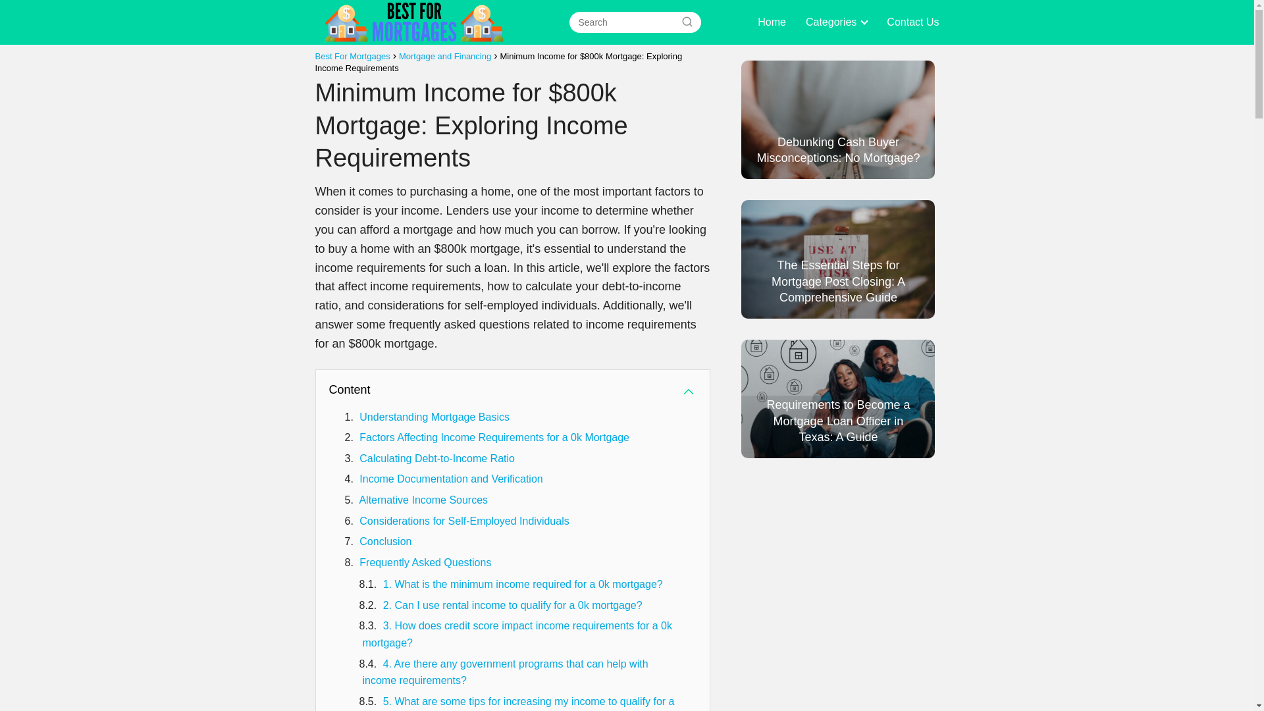  Describe the element at coordinates (772, 22) in the screenshot. I see `Home` at that location.